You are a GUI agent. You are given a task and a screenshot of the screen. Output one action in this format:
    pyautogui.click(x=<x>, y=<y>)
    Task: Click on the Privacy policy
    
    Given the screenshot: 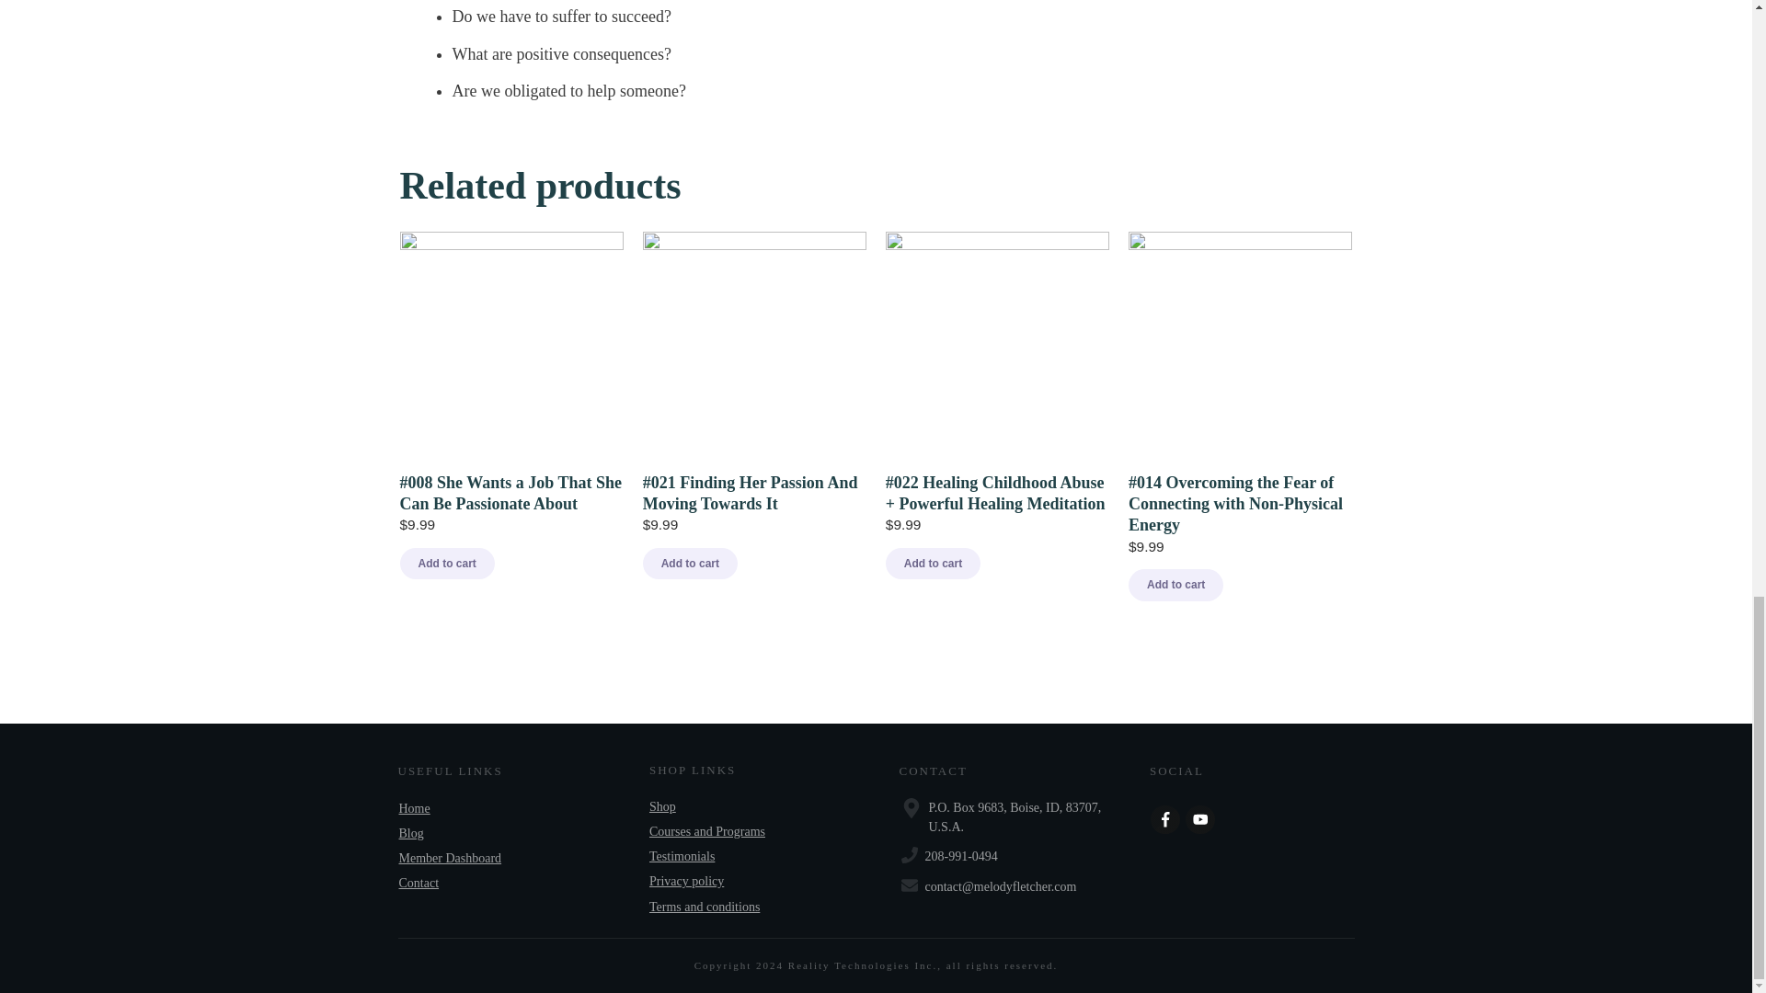 What is the action you would take?
    pyautogui.click(x=686, y=881)
    